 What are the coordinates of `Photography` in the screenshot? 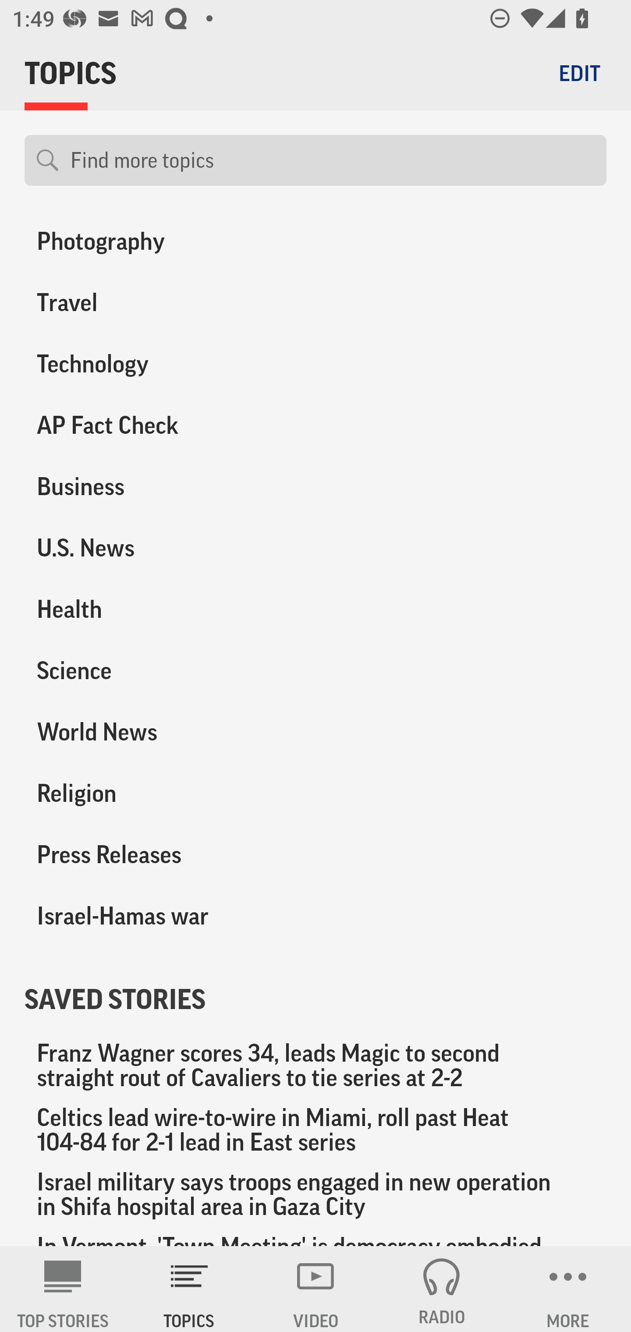 It's located at (158, 241).